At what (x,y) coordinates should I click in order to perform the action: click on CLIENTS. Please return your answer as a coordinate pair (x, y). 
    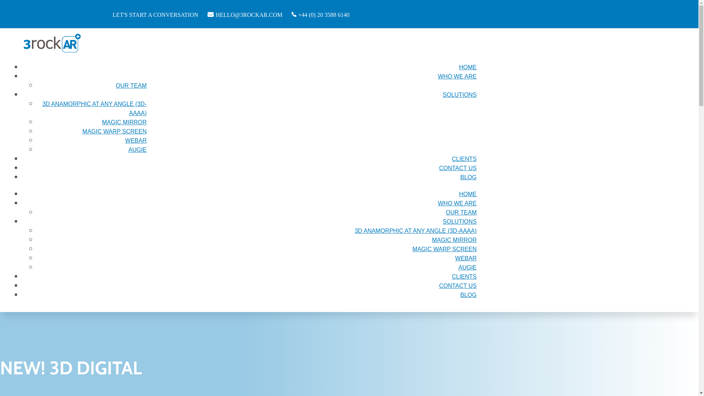
    Looking at the image, I should click on (464, 159).